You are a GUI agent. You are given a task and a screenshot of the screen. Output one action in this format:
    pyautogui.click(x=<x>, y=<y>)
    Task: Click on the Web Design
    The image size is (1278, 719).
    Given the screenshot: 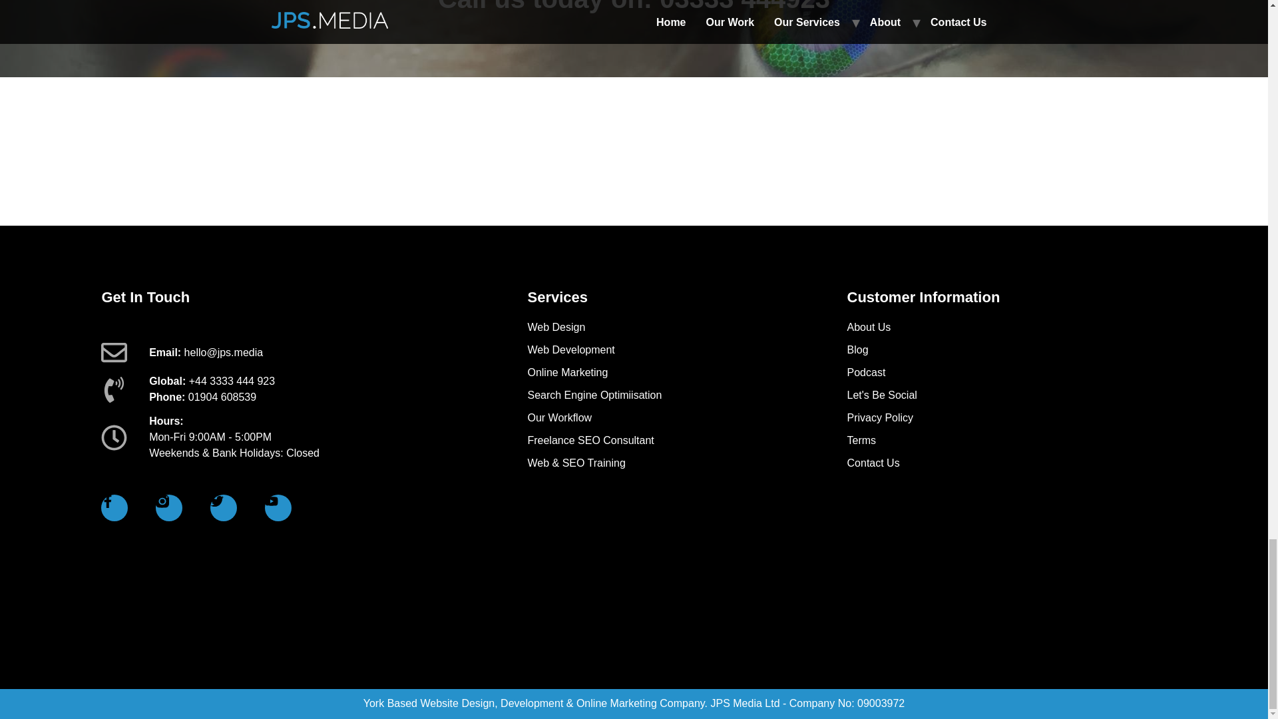 What is the action you would take?
    pyautogui.click(x=686, y=328)
    